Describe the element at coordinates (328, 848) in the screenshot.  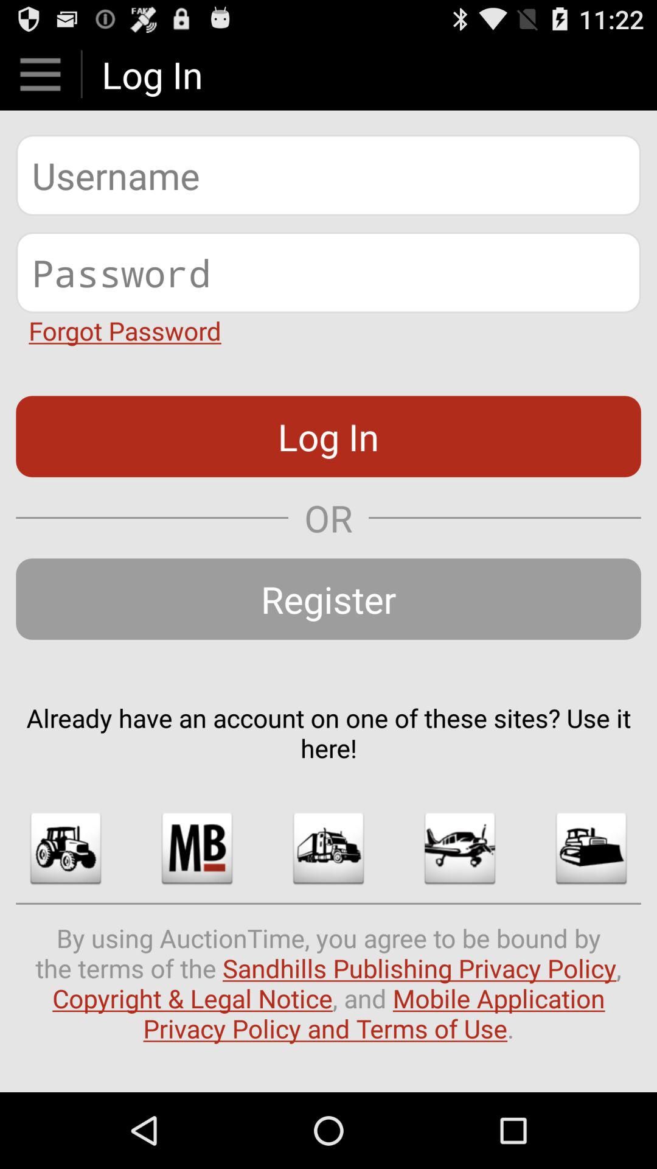
I see `turn on the item below already have an item` at that location.